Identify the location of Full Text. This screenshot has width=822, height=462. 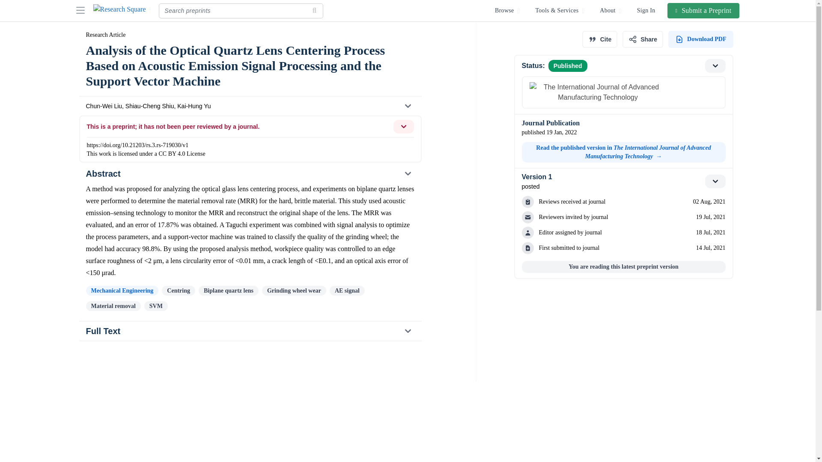
(122, 291).